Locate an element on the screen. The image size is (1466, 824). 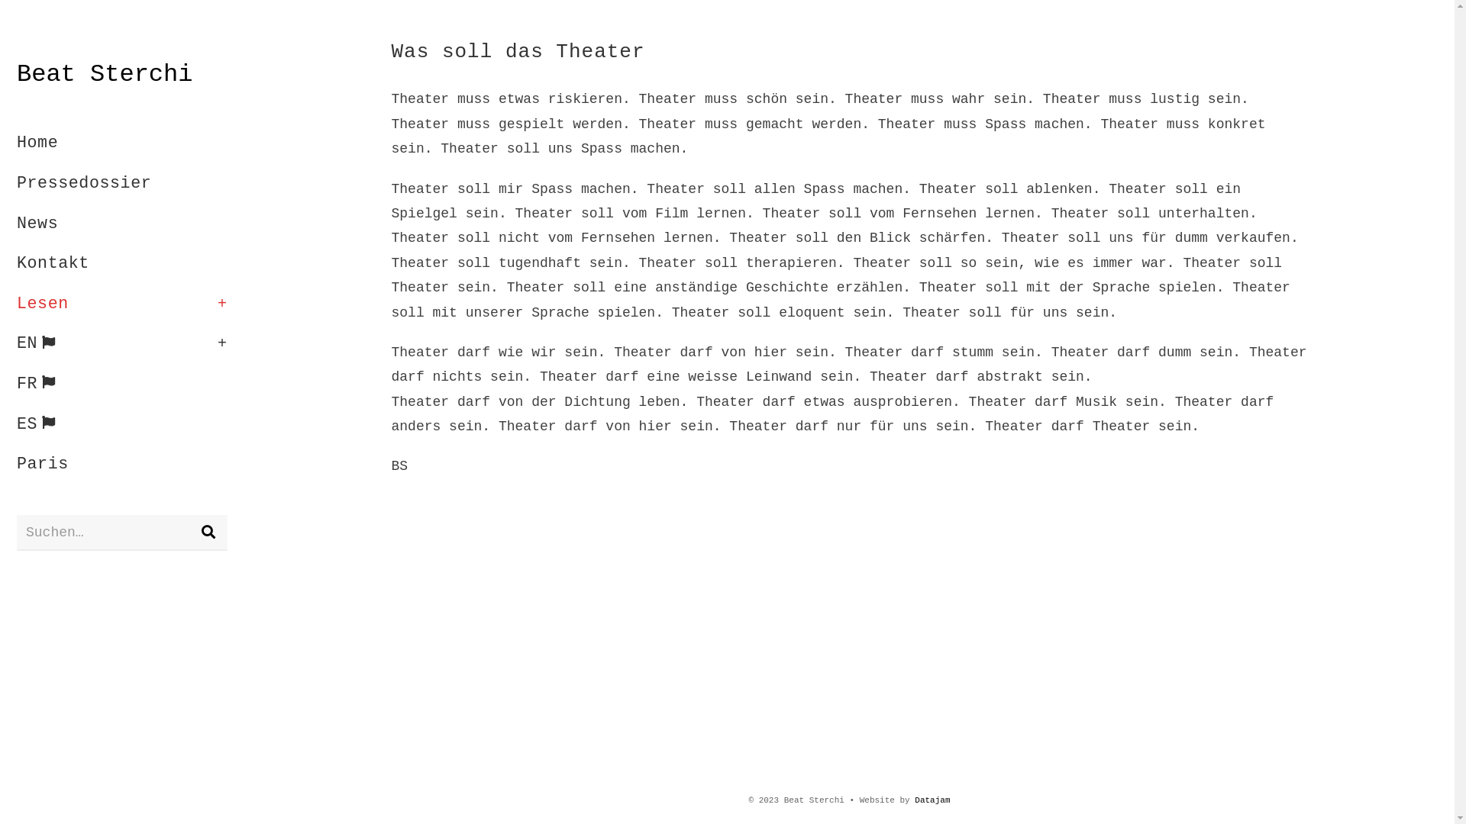
News is located at coordinates (122, 224).